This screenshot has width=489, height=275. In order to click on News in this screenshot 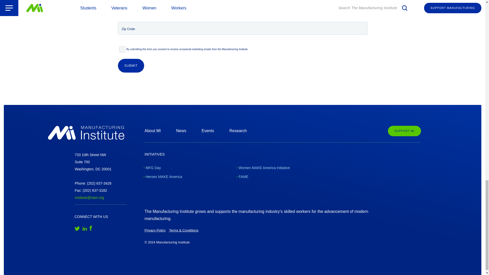, I will do `click(181, 131)`.